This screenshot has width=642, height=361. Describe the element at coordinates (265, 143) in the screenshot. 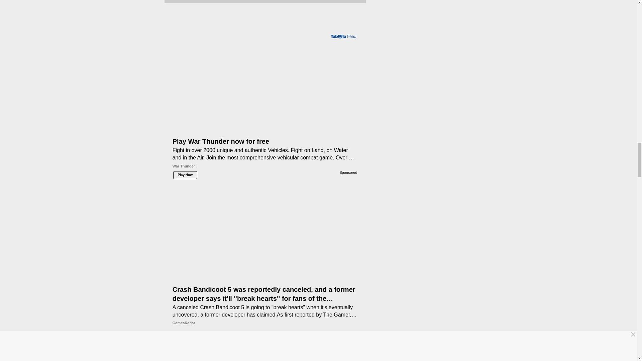

I see `Play War Thunder now for free` at that location.